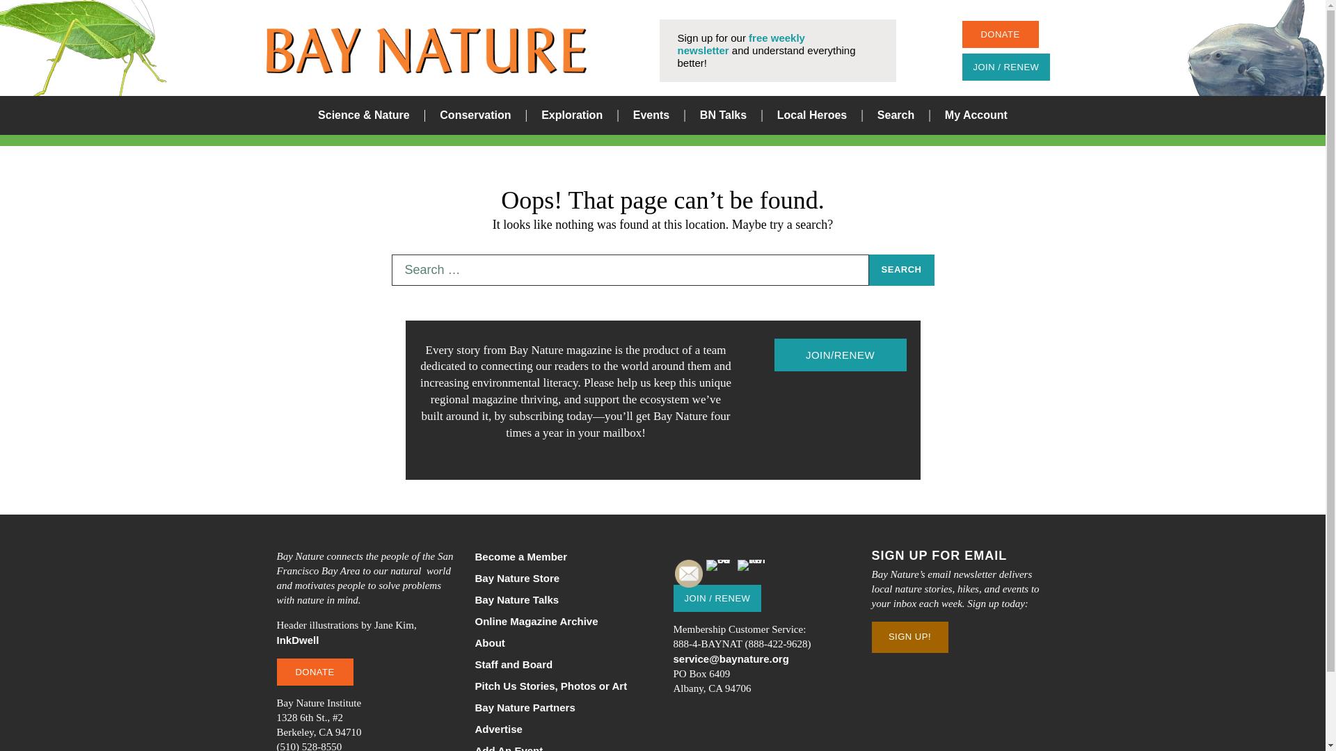  What do you see at coordinates (839, 355) in the screenshot?
I see `Subscribe` at bounding box center [839, 355].